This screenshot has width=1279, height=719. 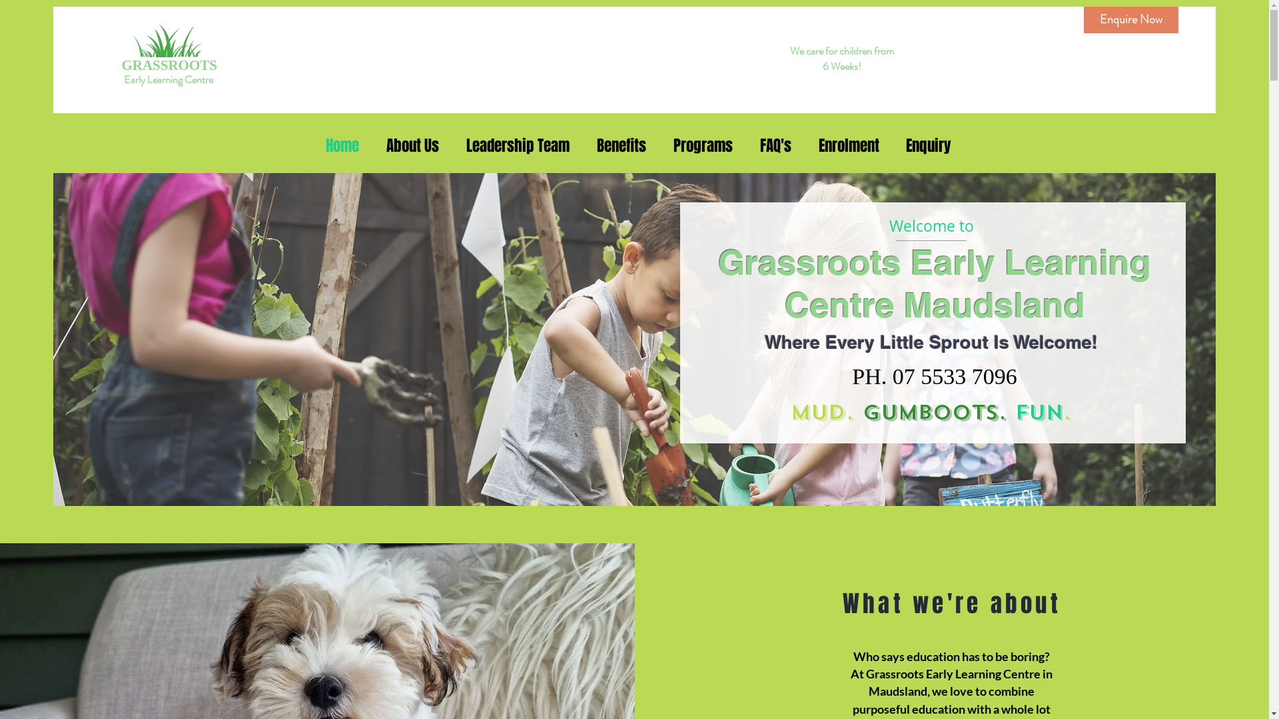 I want to click on GRASSROOTS, so click(x=169, y=65).